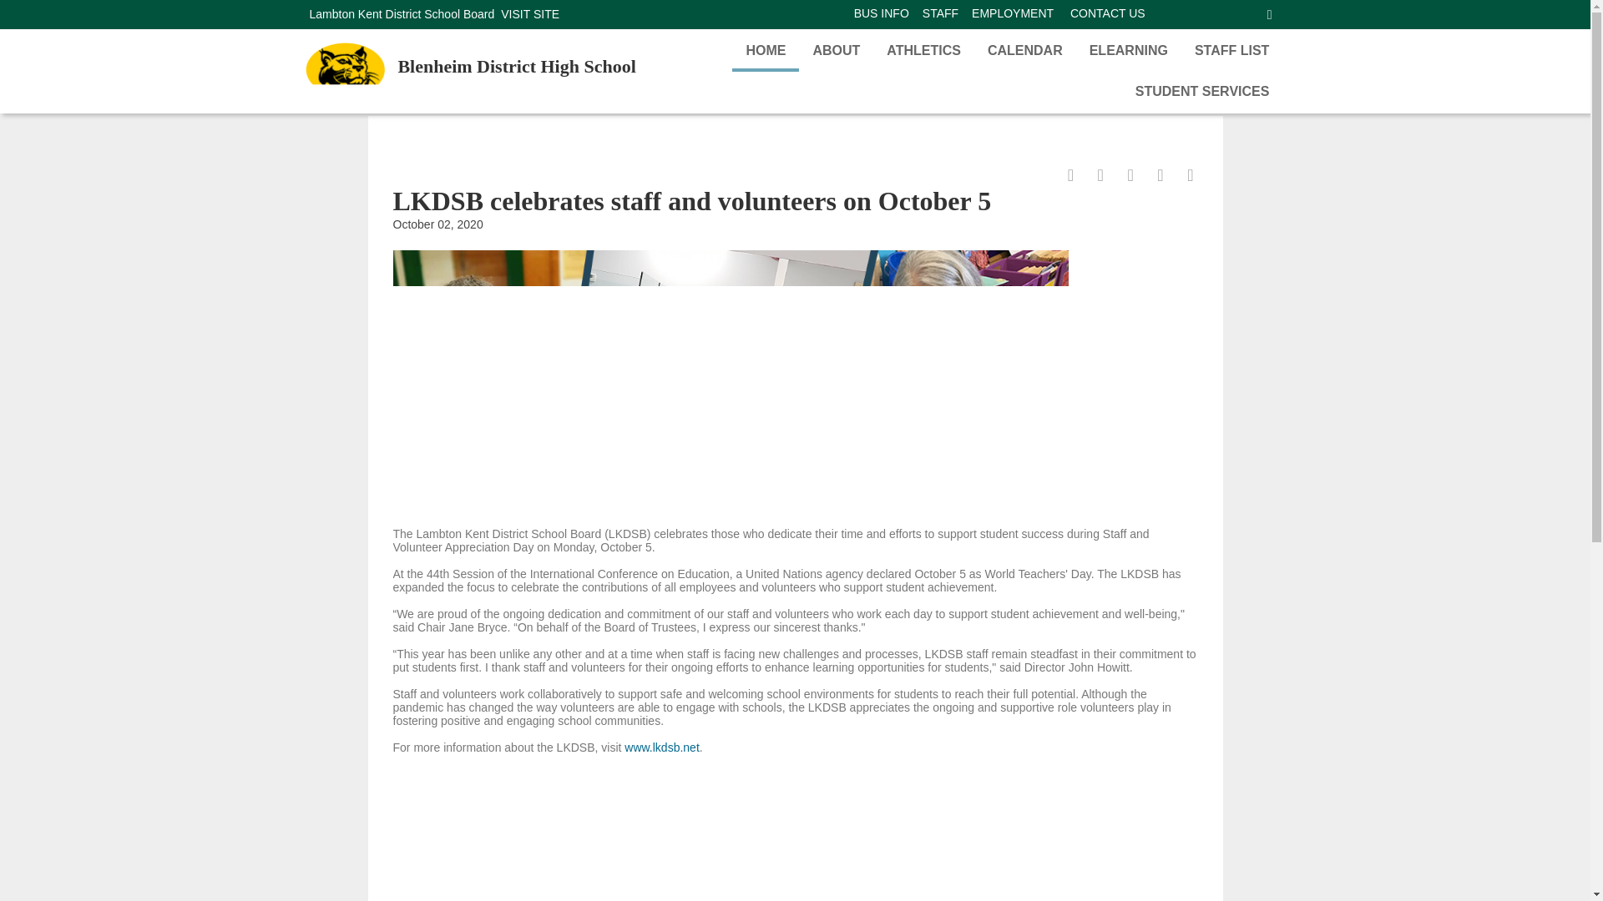  What do you see at coordinates (1232, 48) in the screenshot?
I see `STAFF LIST` at bounding box center [1232, 48].